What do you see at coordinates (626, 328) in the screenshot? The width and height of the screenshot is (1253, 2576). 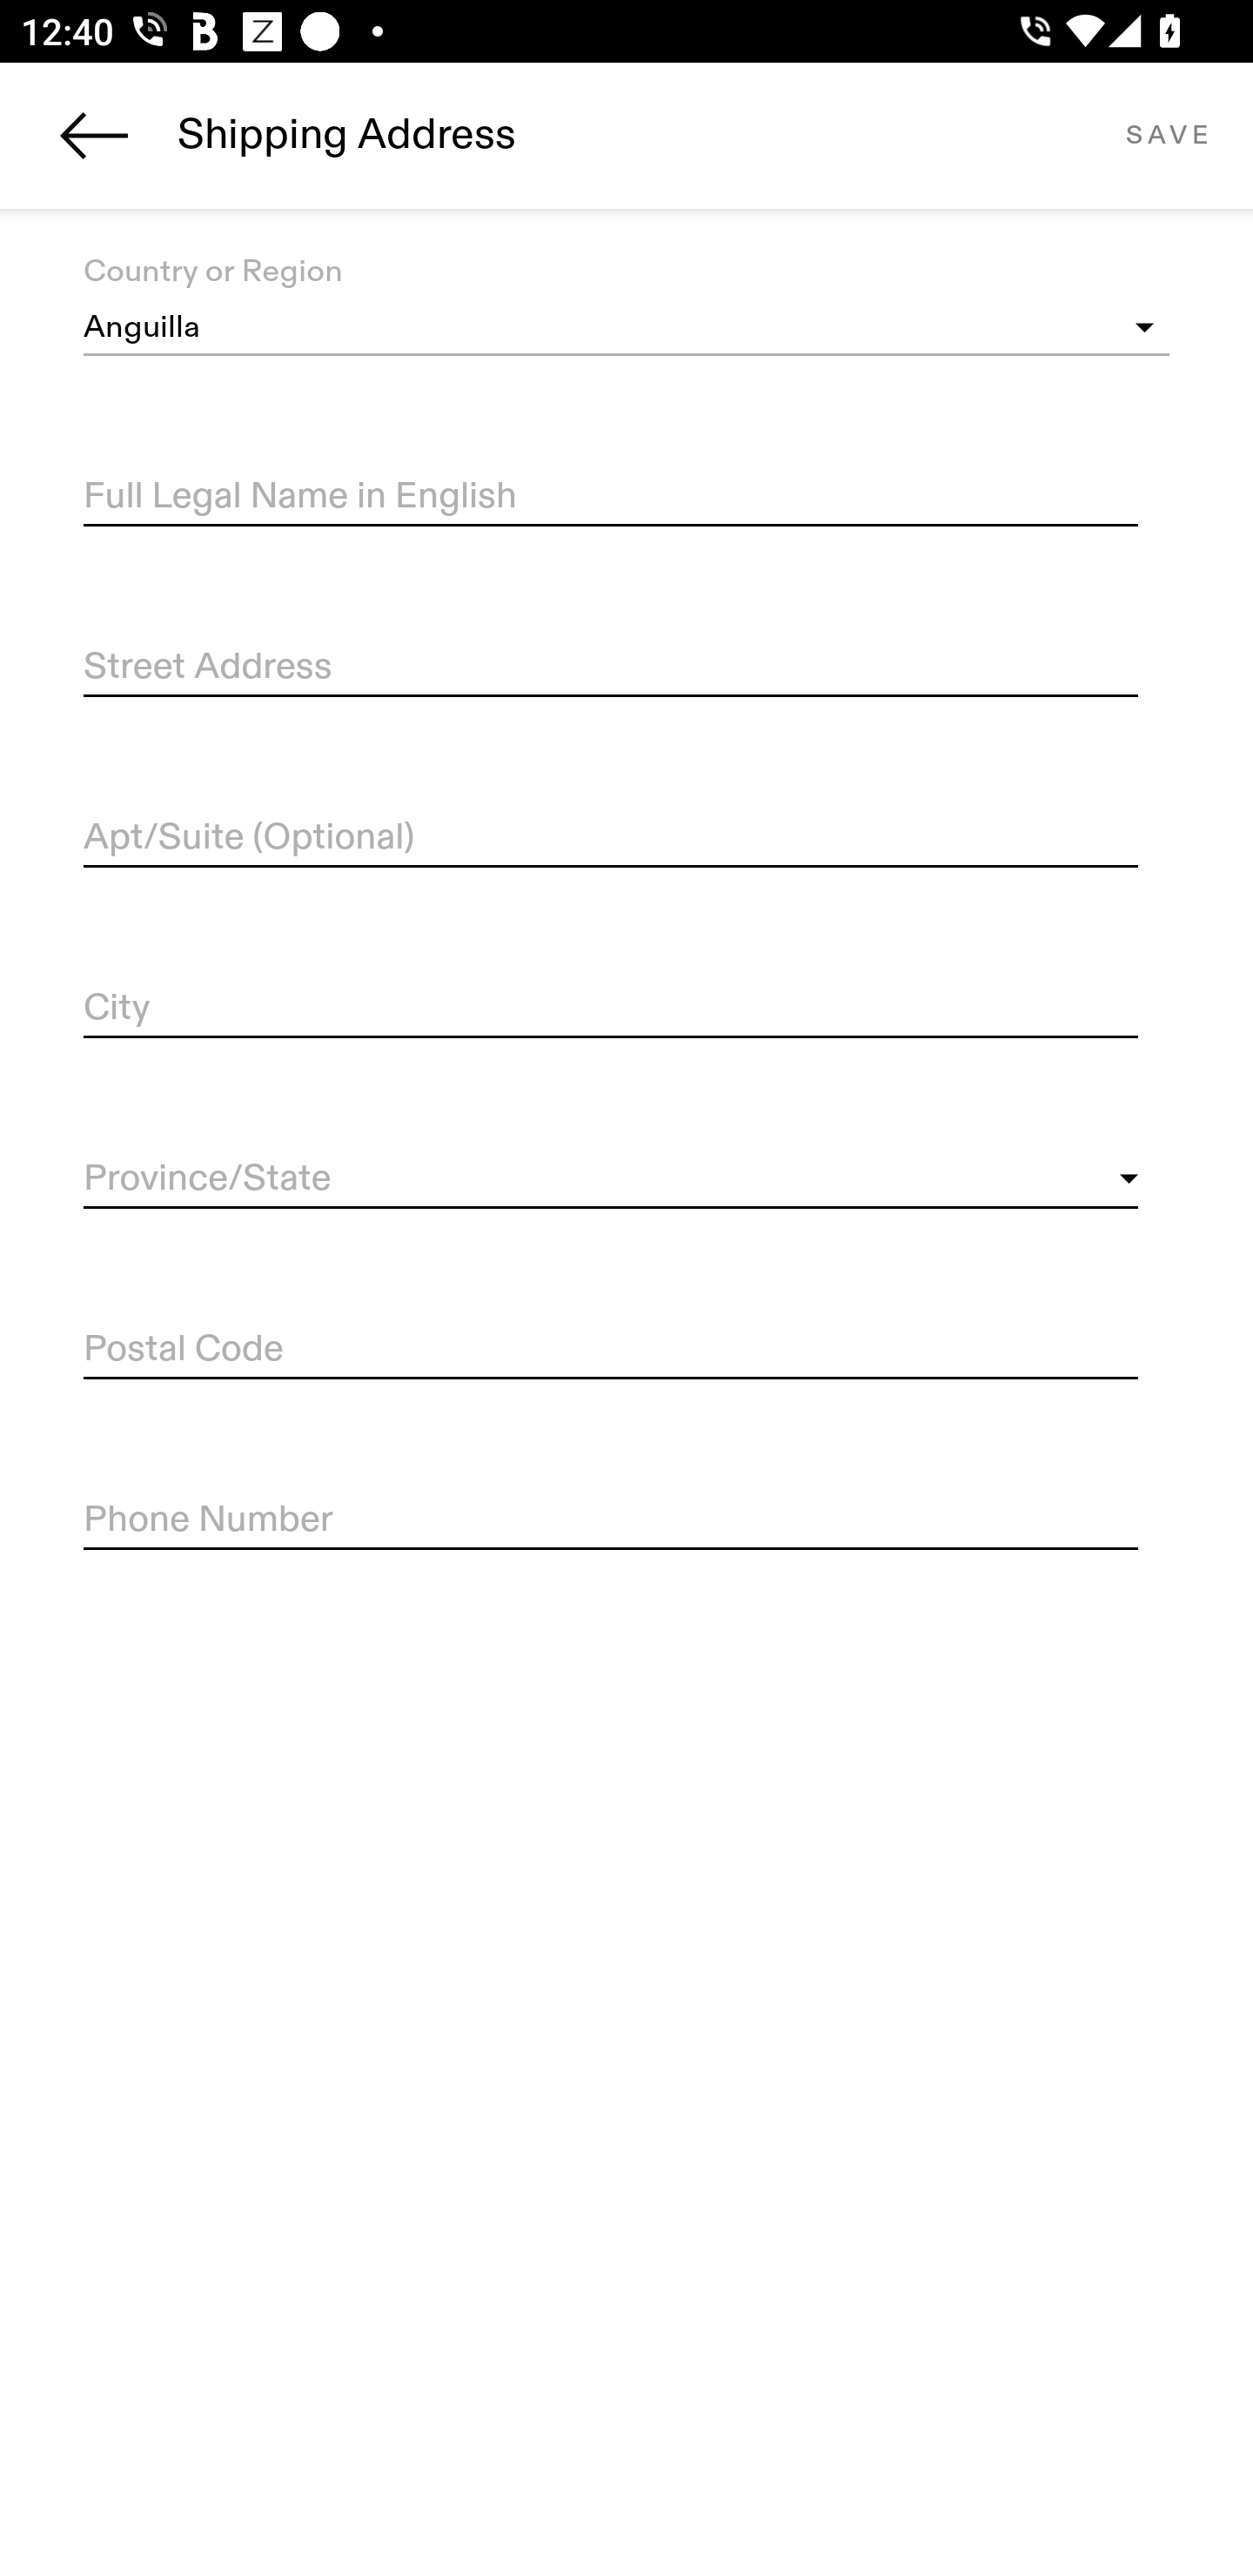 I see `Anguilla` at bounding box center [626, 328].